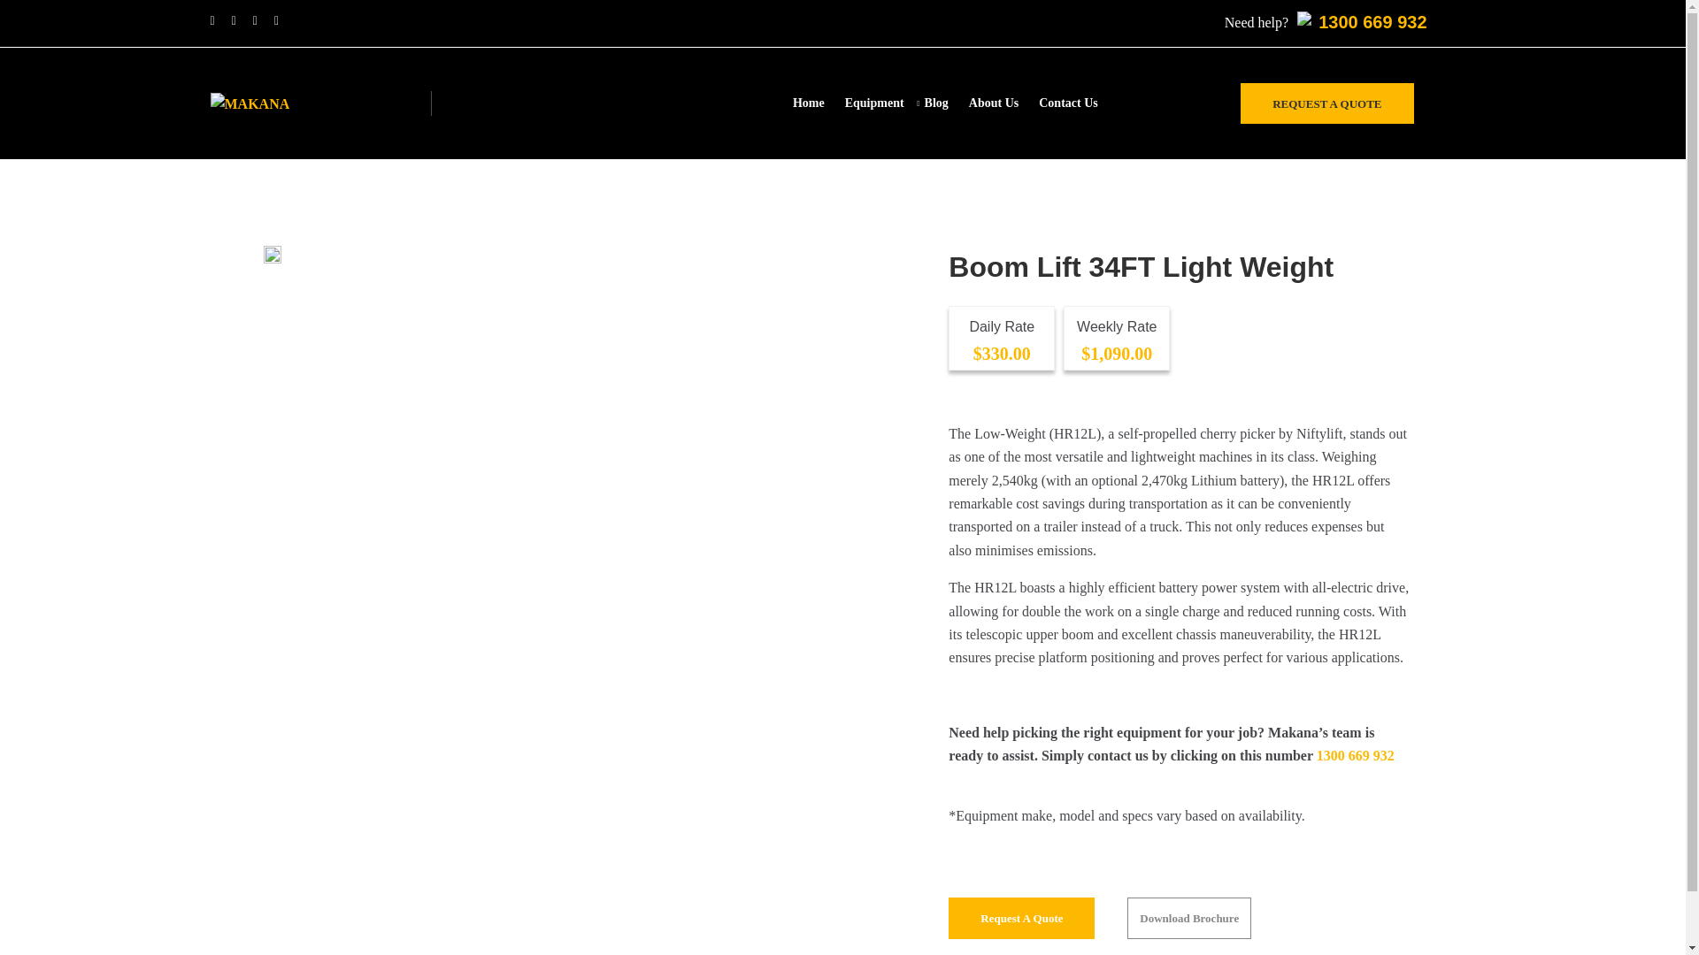 The width and height of the screenshot is (1699, 955). Describe the element at coordinates (1372, 25) in the screenshot. I see `1300 669 932` at that location.